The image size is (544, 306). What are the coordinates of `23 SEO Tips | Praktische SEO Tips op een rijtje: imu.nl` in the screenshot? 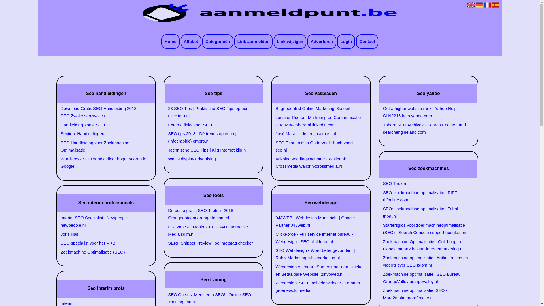 It's located at (210, 112).